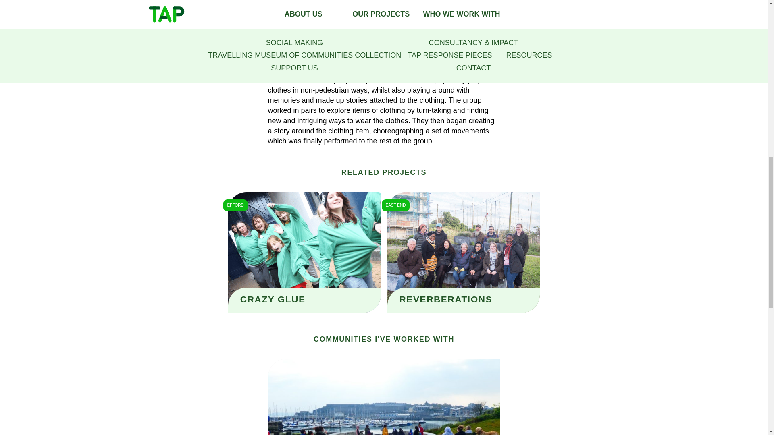  What do you see at coordinates (446, 300) in the screenshot?
I see `REVERBERATIONS` at bounding box center [446, 300].